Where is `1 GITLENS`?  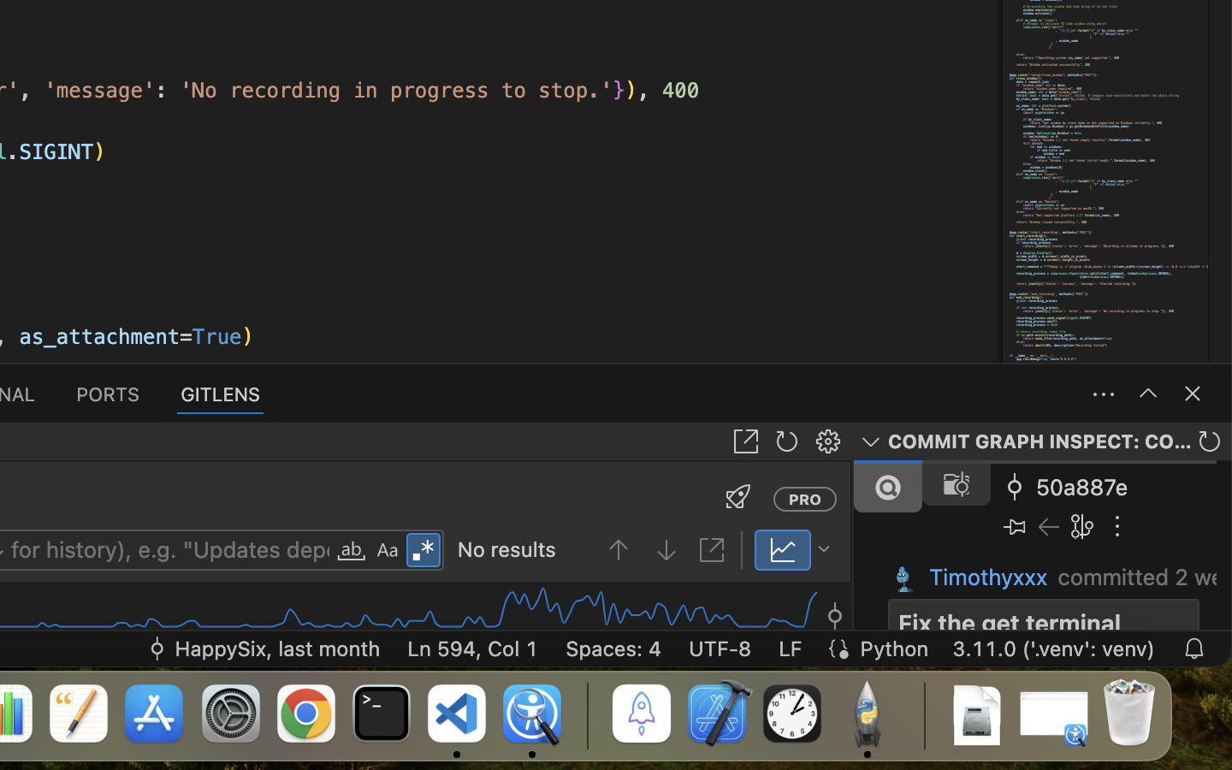
1 GITLENS is located at coordinates (222, 394).